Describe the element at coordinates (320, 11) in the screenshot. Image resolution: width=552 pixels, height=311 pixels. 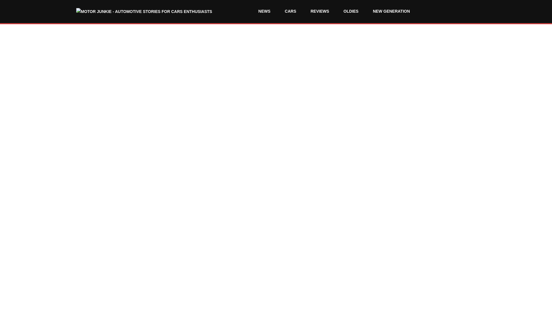
I see `REVIEWS` at that location.